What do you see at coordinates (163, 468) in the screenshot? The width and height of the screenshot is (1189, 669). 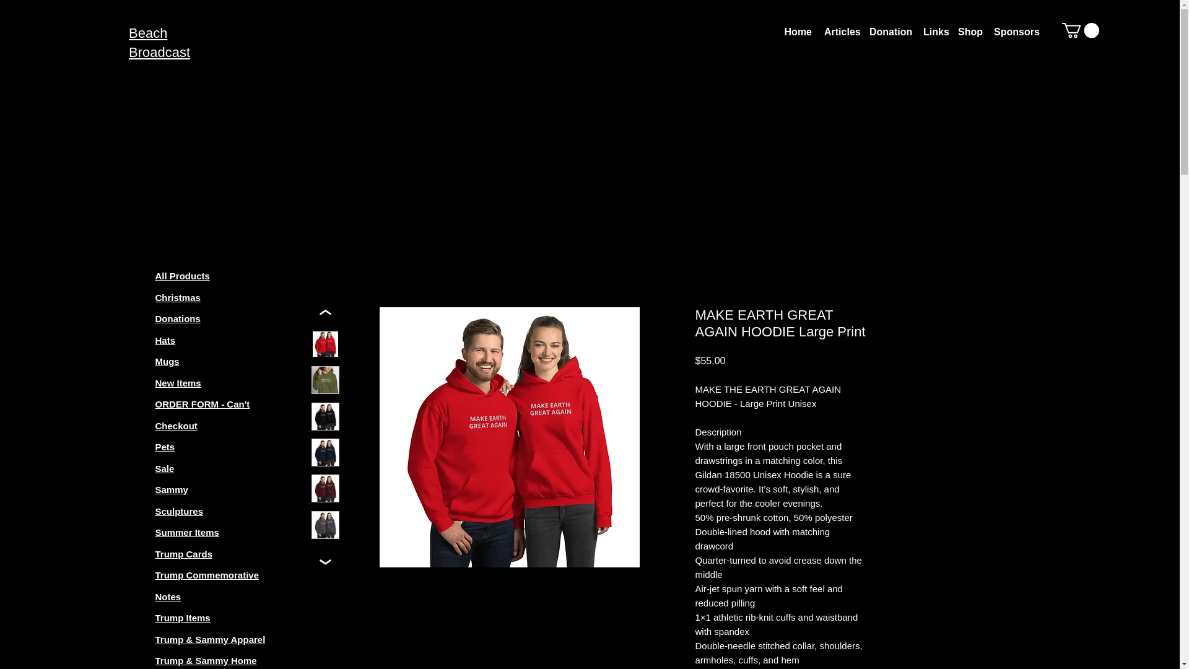 I see `Sale` at bounding box center [163, 468].